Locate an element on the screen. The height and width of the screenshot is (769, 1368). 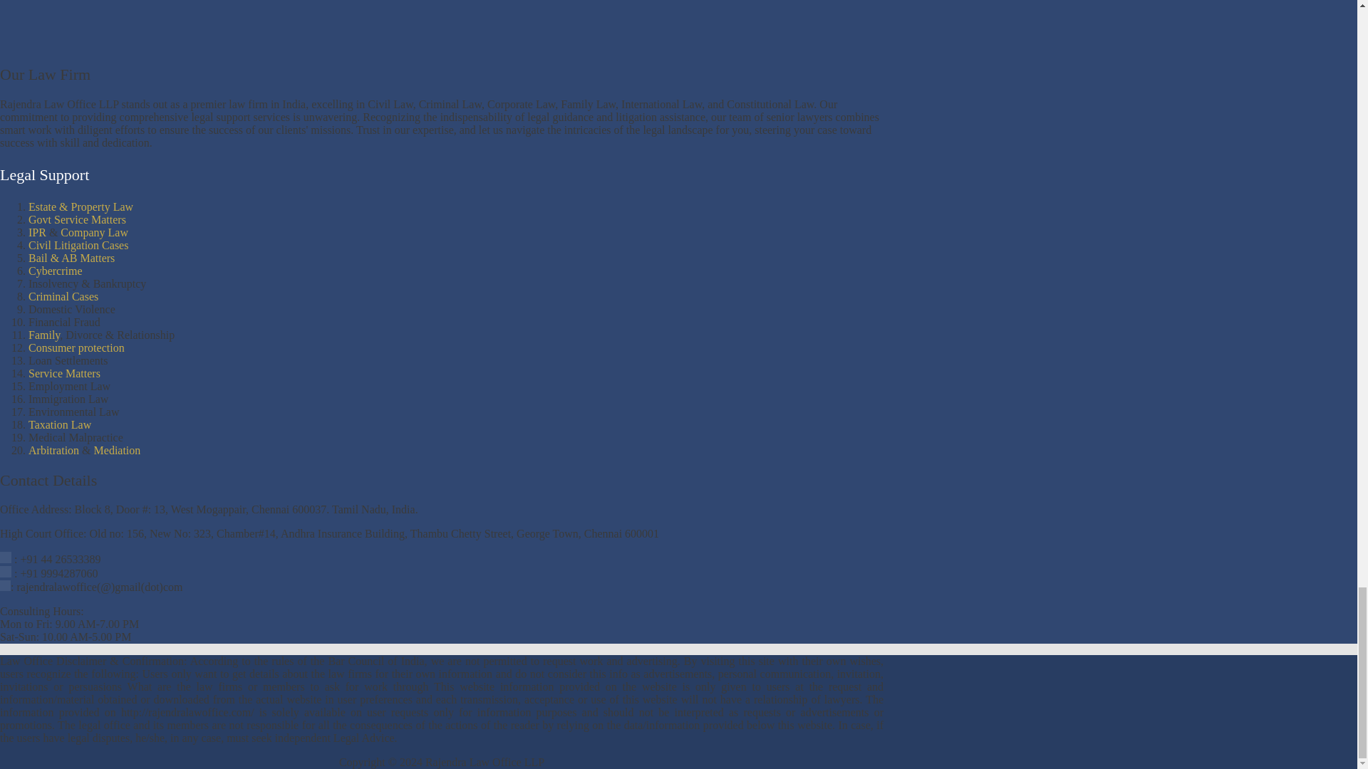
Taxation Law is located at coordinates (60, 424).